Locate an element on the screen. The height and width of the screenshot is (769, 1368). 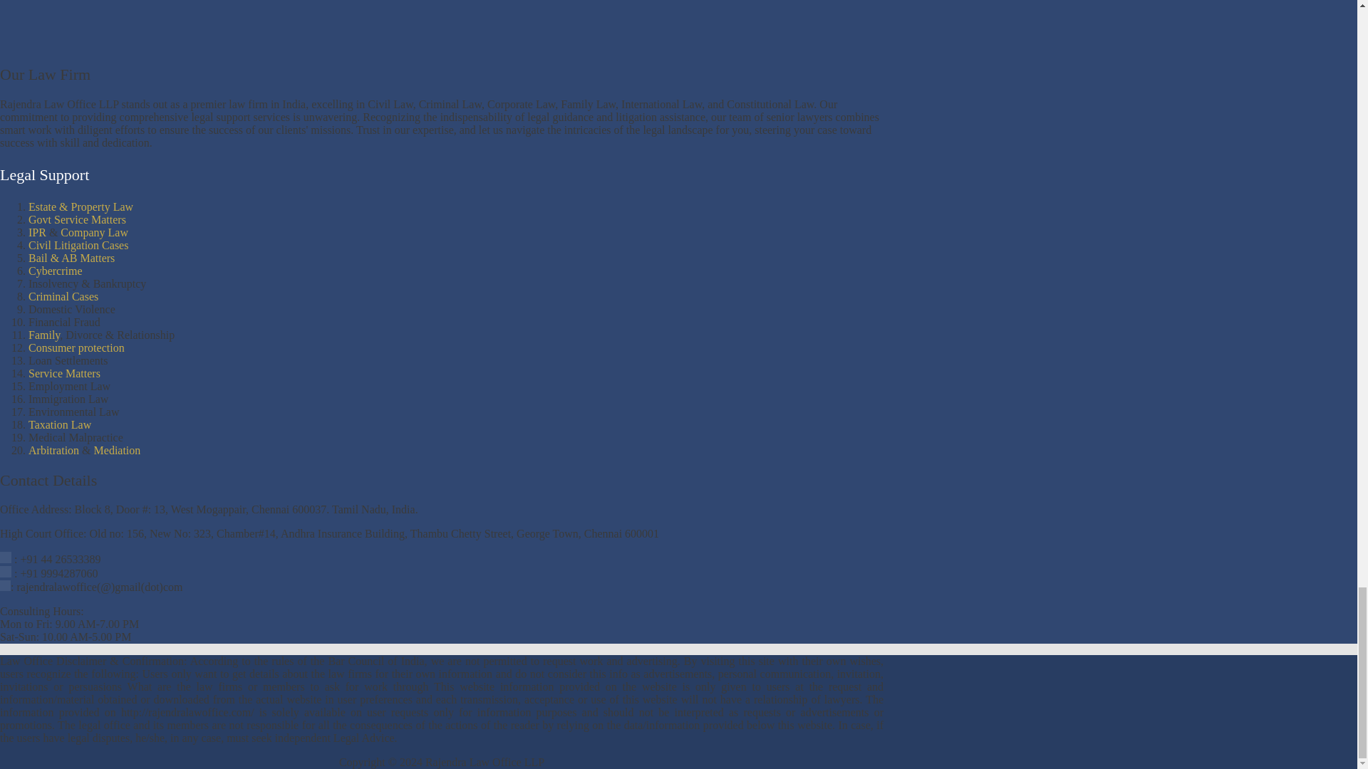
Taxation Law is located at coordinates (60, 424).